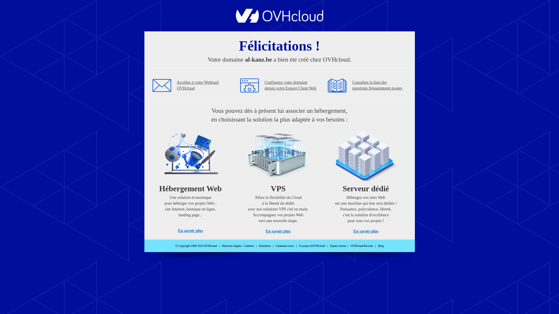  What do you see at coordinates (362, 246) in the screenshot?
I see `OVHcloud Recrute` at bounding box center [362, 246].